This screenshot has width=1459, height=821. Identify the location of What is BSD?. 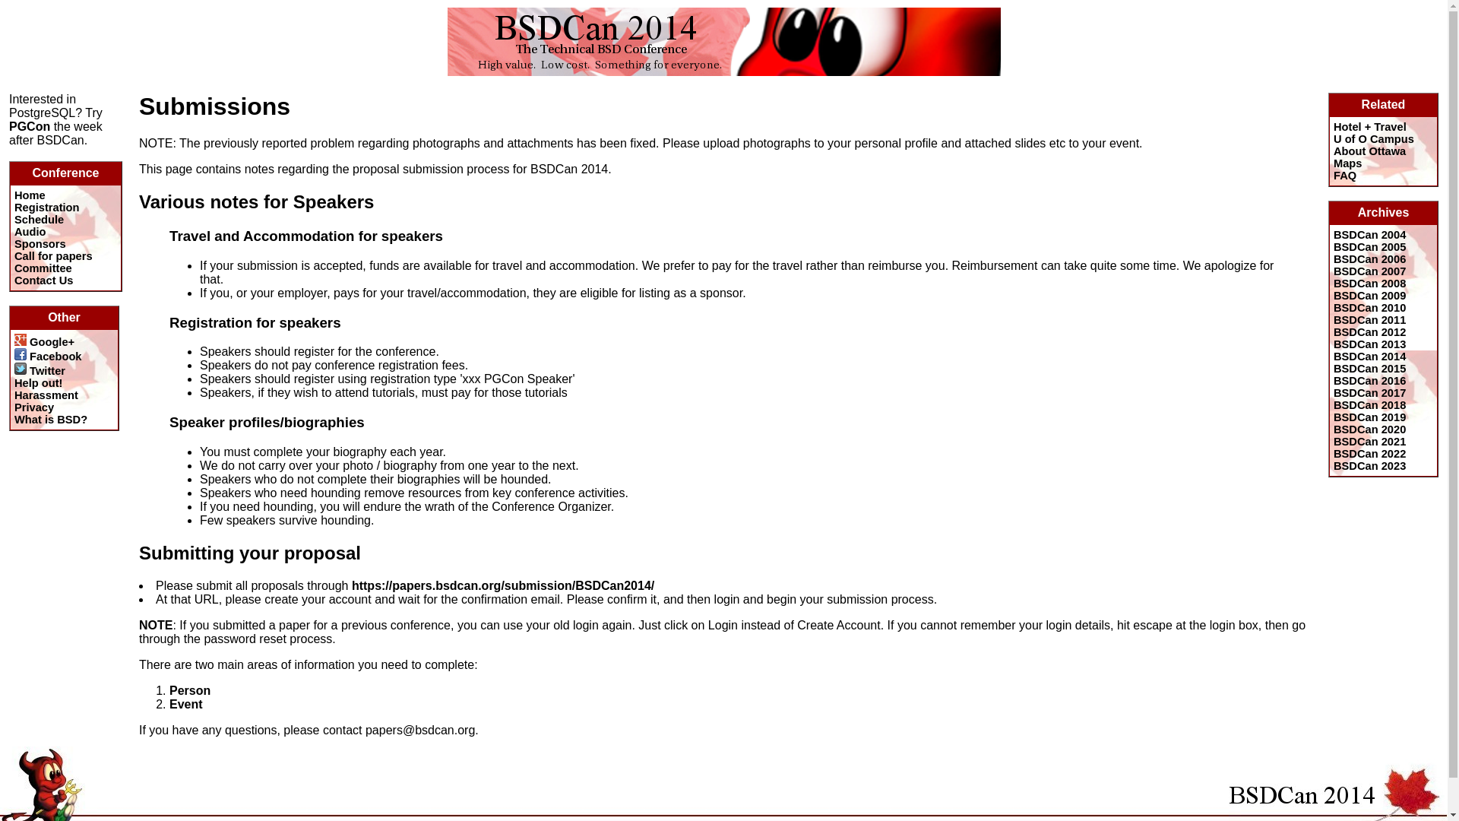
(51, 420).